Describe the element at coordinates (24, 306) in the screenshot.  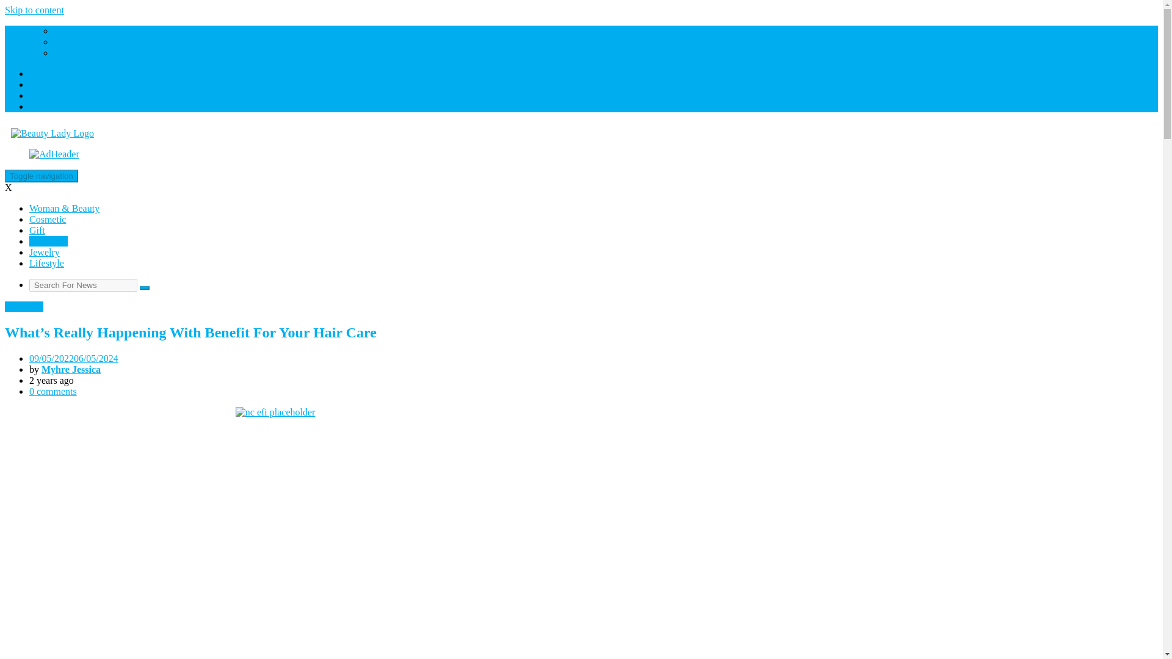
I see `Hair Care` at that location.